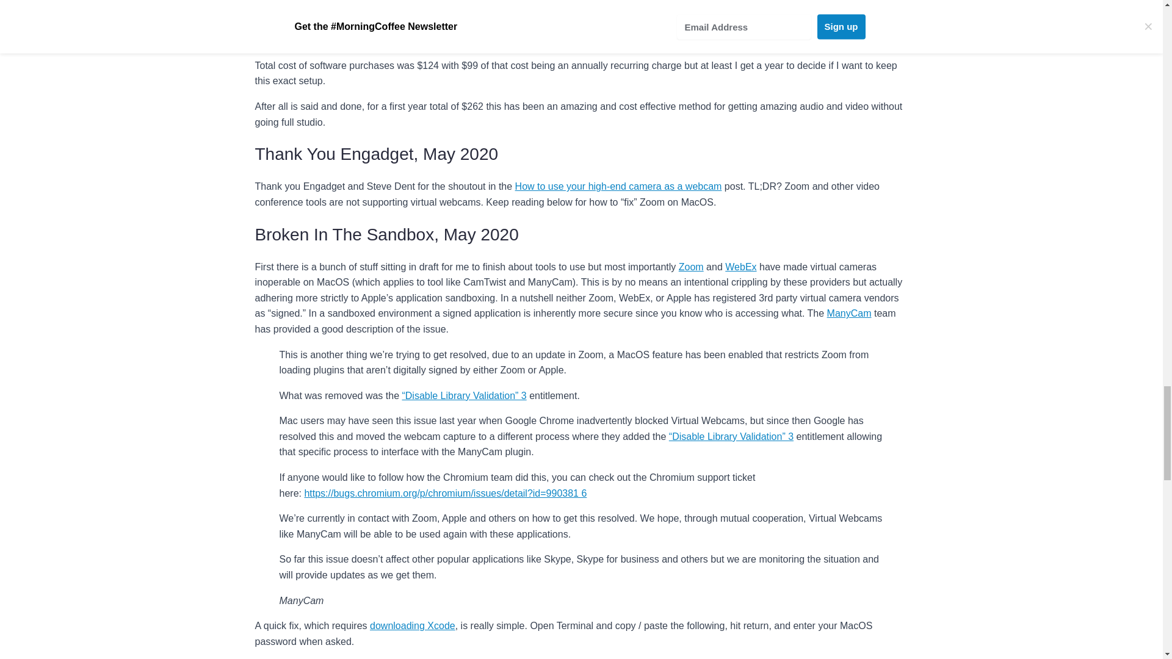 The width and height of the screenshot is (1172, 659). What do you see at coordinates (691, 267) in the screenshot?
I see `Zoom` at bounding box center [691, 267].